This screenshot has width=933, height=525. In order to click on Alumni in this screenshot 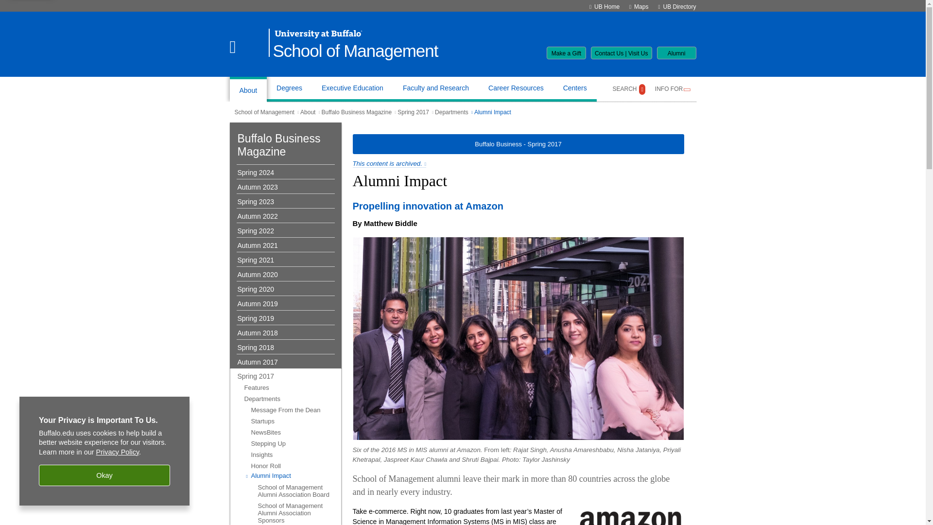, I will do `click(676, 53)`.